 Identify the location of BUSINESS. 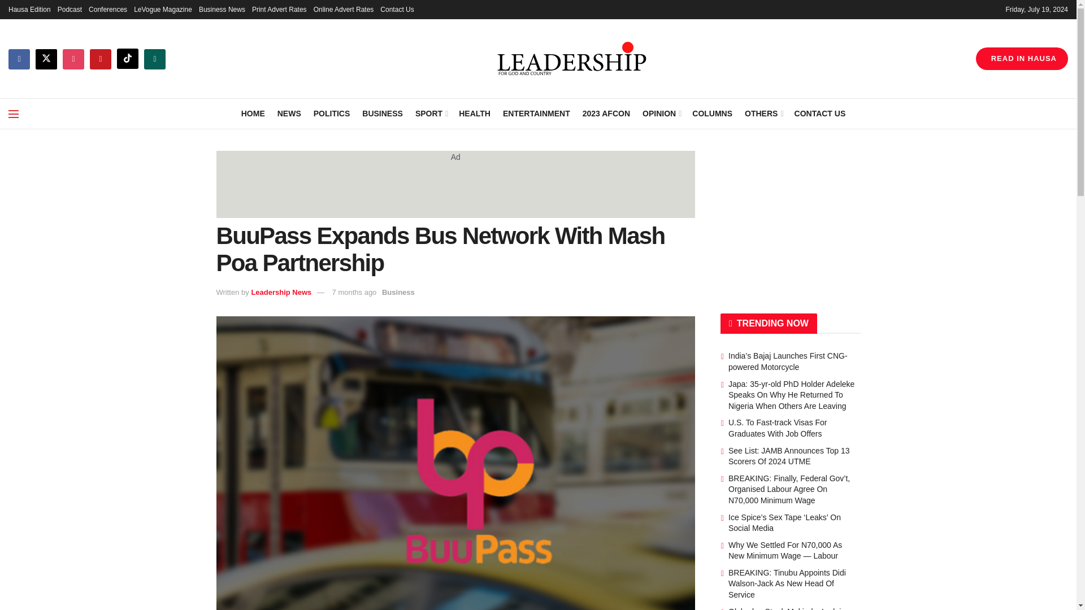
(382, 113).